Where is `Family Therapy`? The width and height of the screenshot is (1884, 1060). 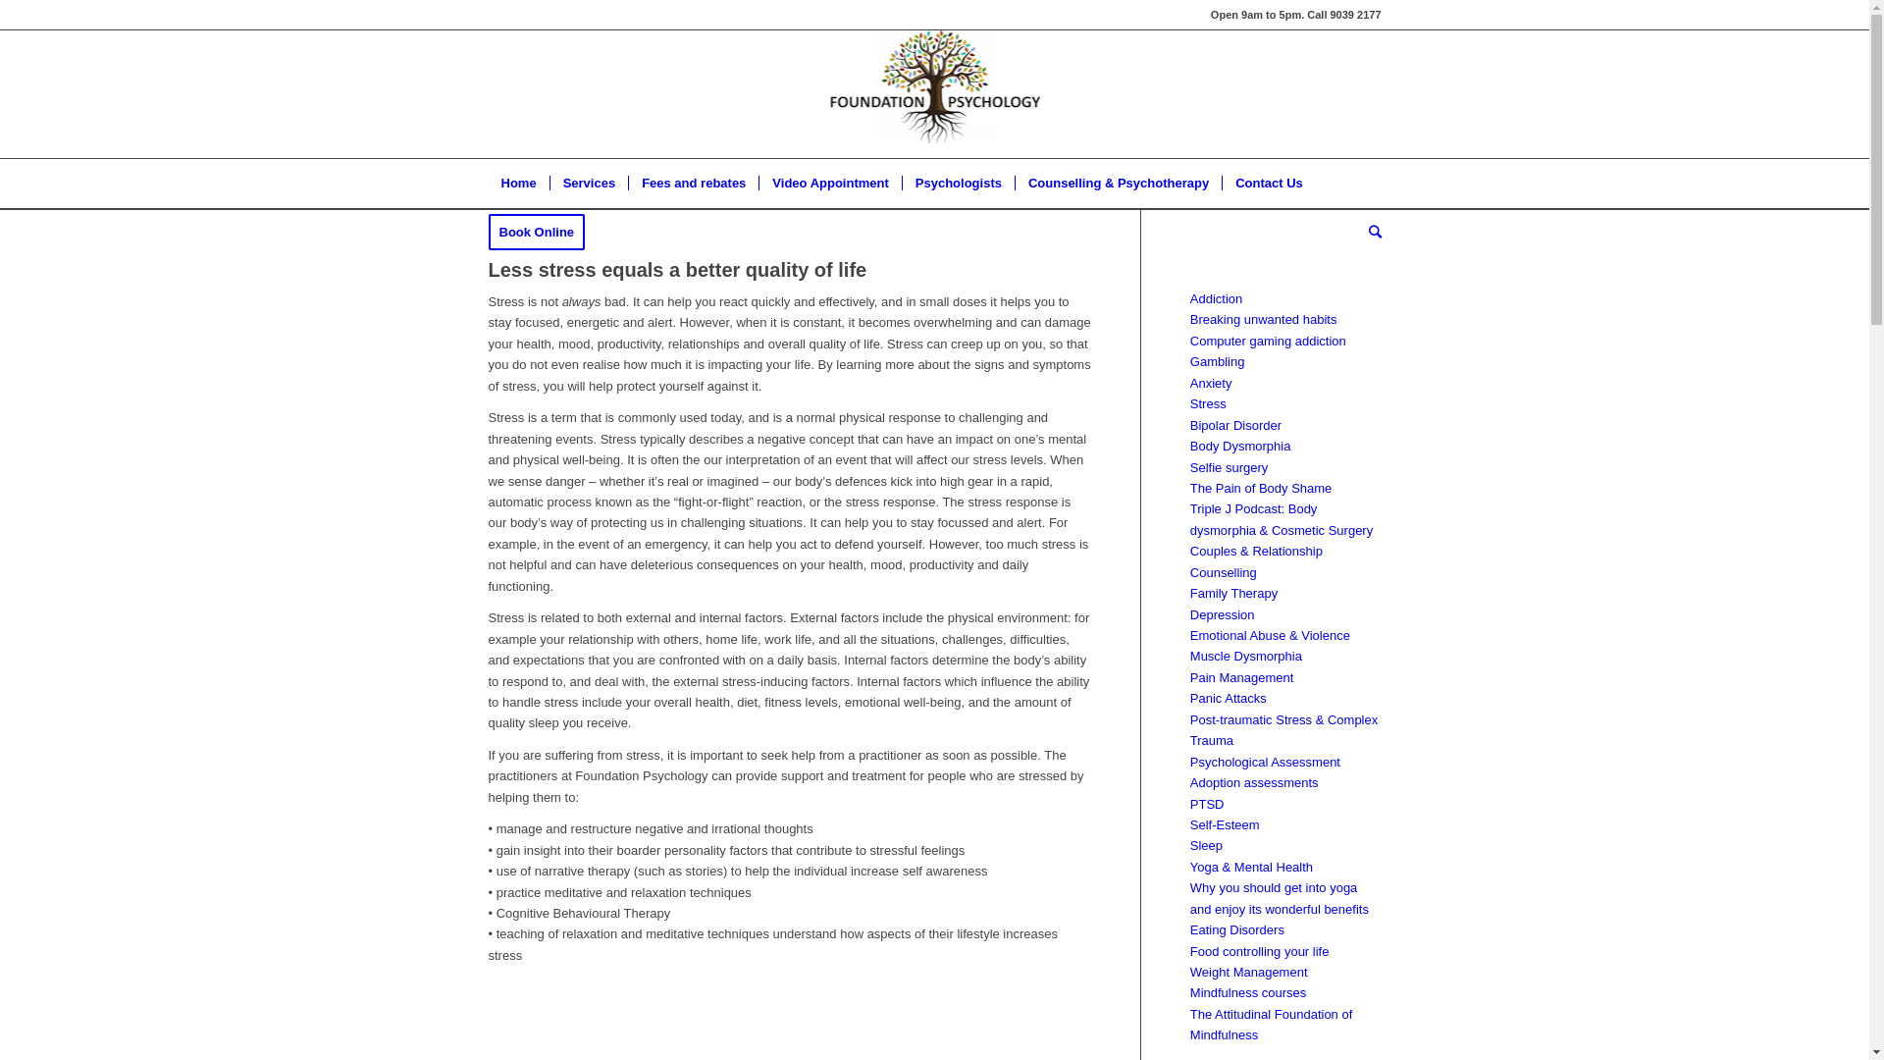 Family Therapy is located at coordinates (1234, 593).